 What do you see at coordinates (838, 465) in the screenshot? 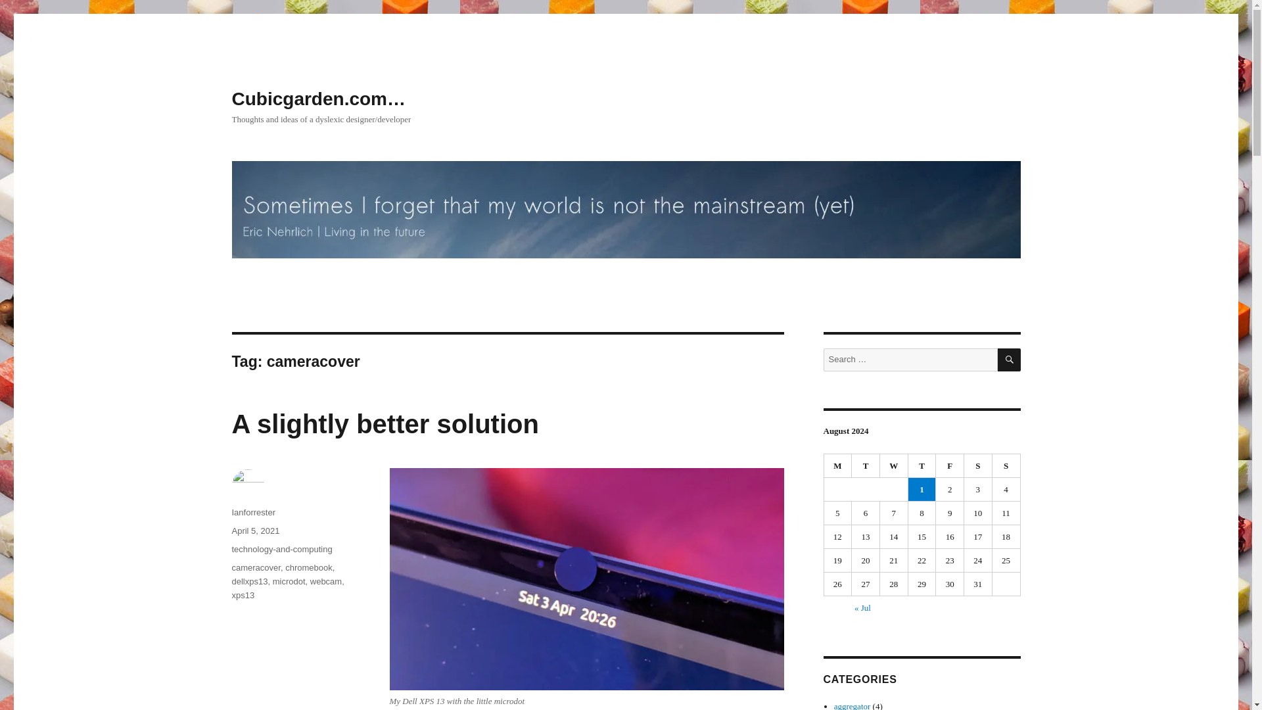
I see `Monday` at bounding box center [838, 465].